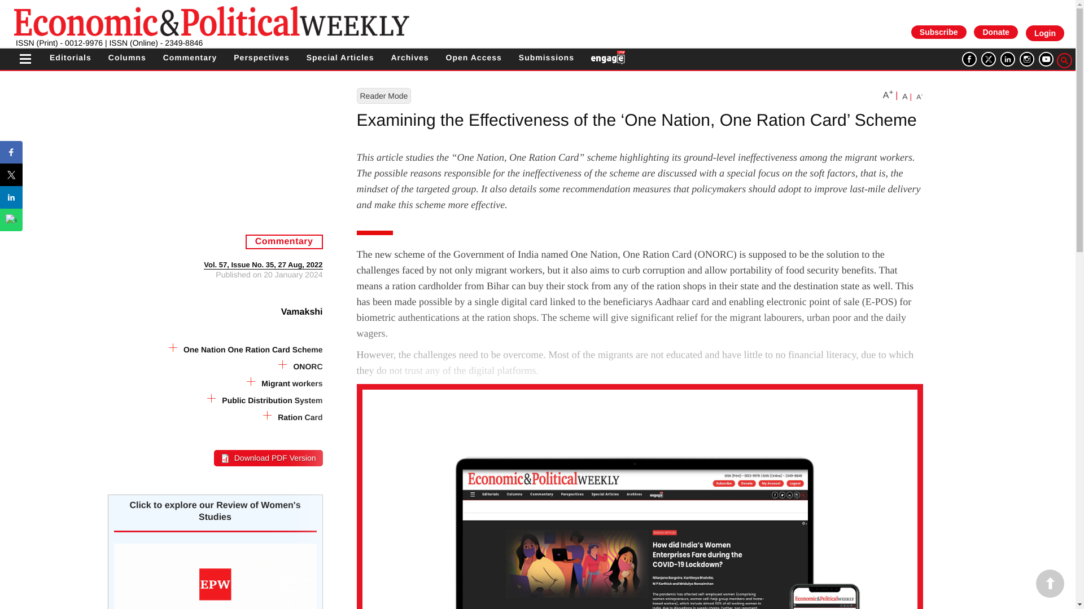  I want to click on Editorials, so click(70, 58).